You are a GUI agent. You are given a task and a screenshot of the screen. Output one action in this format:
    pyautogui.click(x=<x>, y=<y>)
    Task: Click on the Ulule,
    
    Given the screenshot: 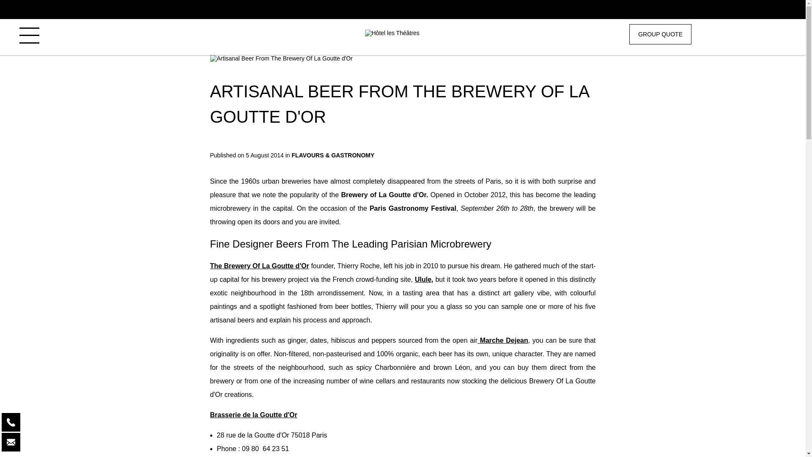 What is the action you would take?
    pyautogui.click(x=424, y=279)
    